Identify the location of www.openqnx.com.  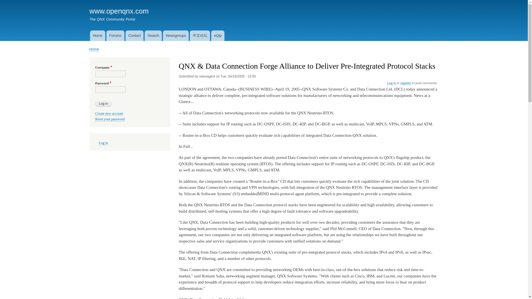
(119, 11).